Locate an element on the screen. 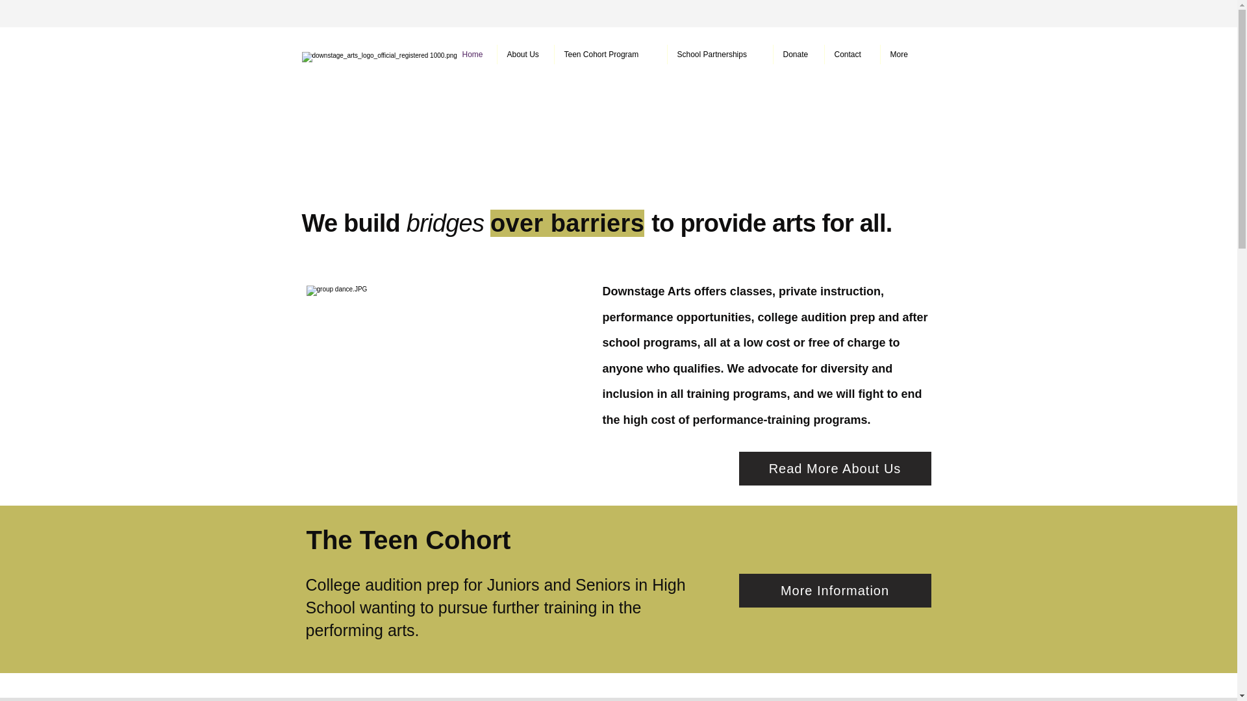  Donate is located at coordinates (798, 55).